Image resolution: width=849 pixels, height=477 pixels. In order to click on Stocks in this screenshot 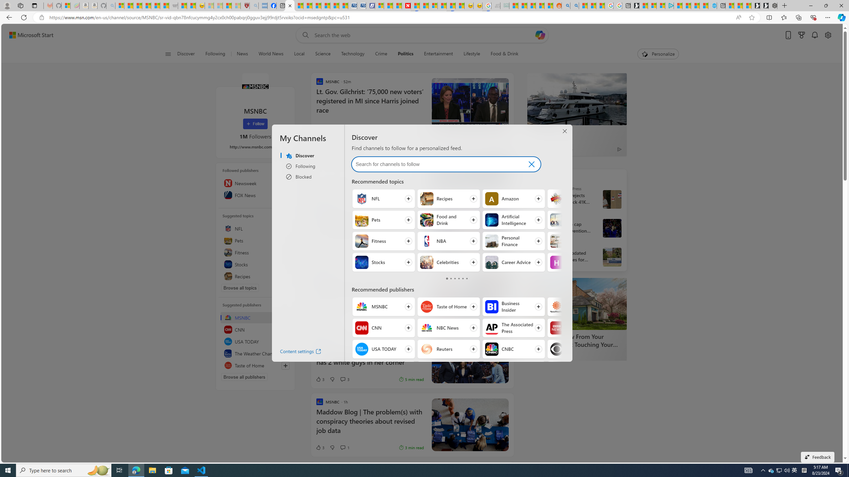, I will do `click(361, 262)`.